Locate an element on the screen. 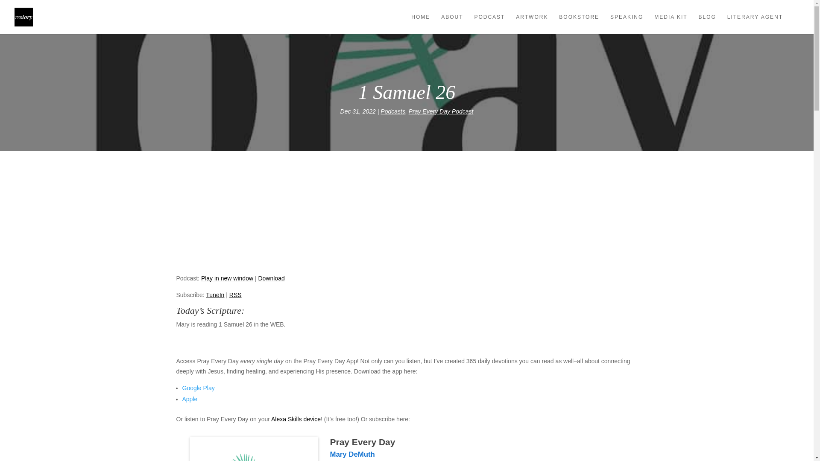 This screenshot has height=461, width=820. Subscribe via RSS is located at coordinates (236, 295).